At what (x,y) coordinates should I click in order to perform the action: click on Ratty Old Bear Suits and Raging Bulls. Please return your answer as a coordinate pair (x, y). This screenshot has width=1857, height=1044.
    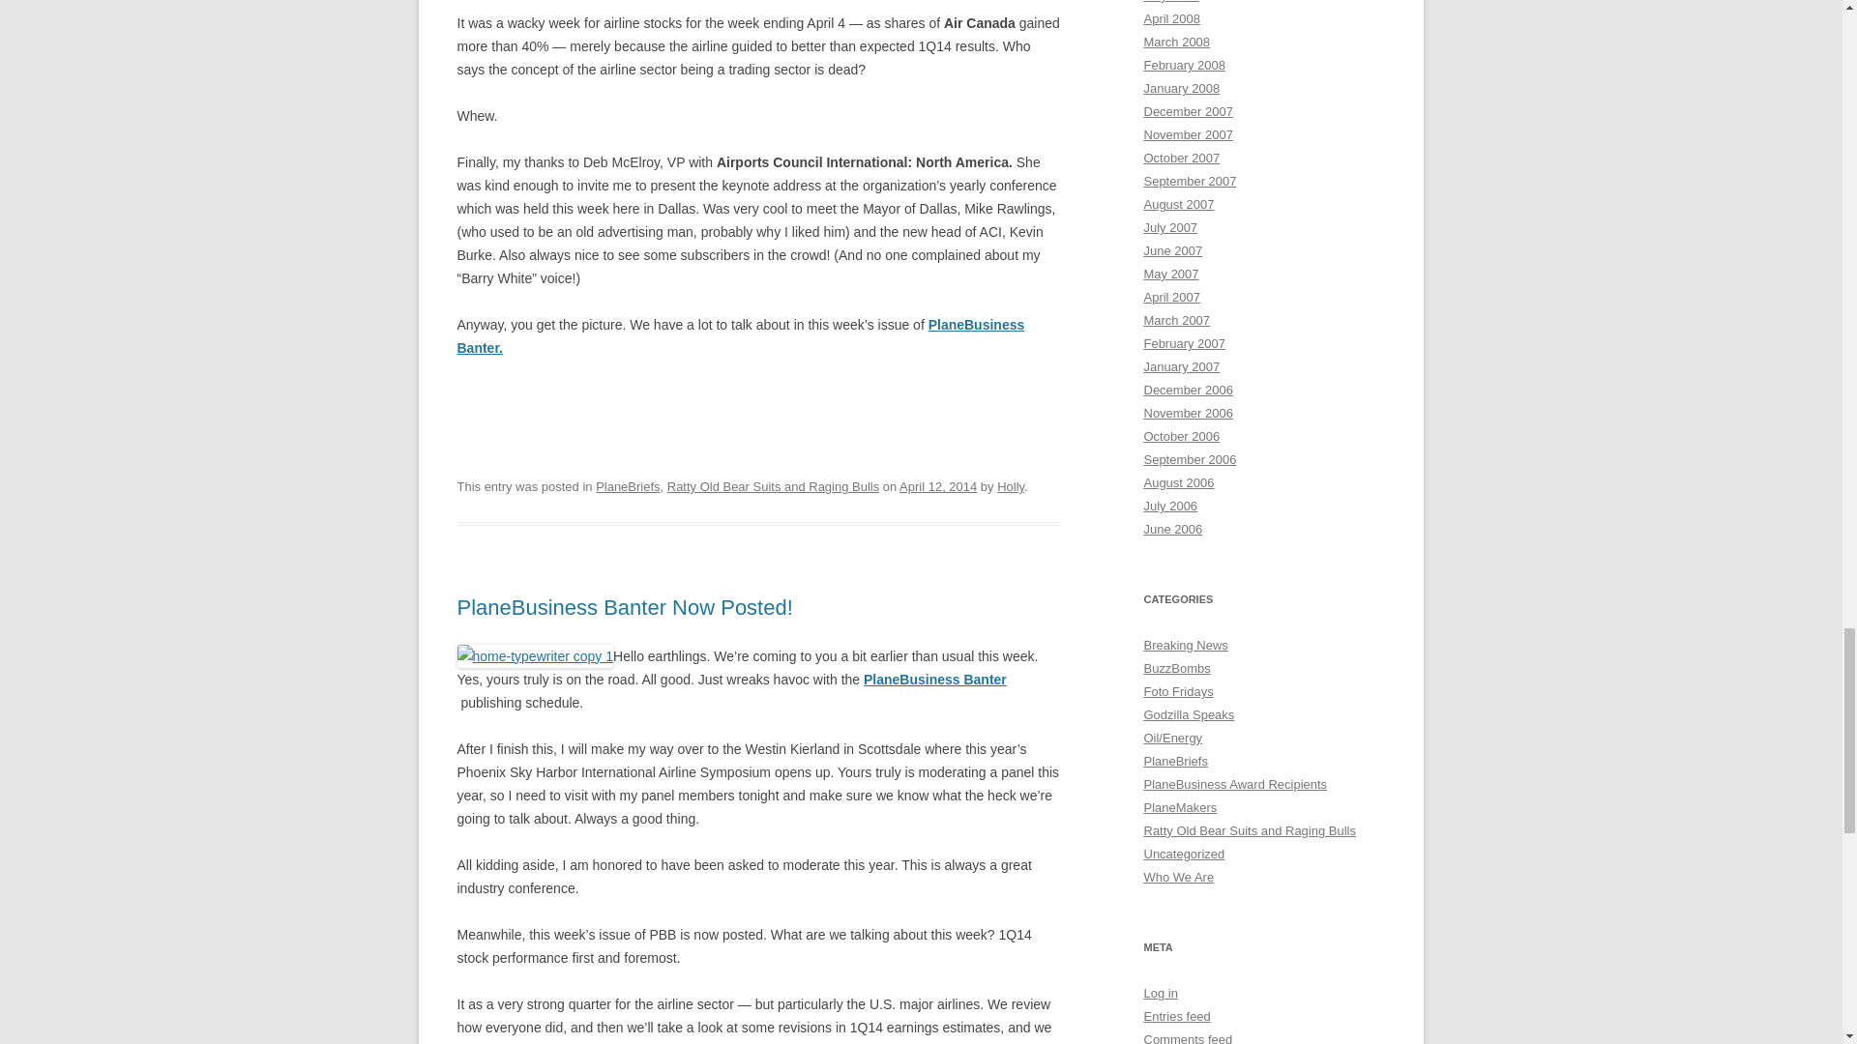
    Looking at the image, I should click on (772, 485).